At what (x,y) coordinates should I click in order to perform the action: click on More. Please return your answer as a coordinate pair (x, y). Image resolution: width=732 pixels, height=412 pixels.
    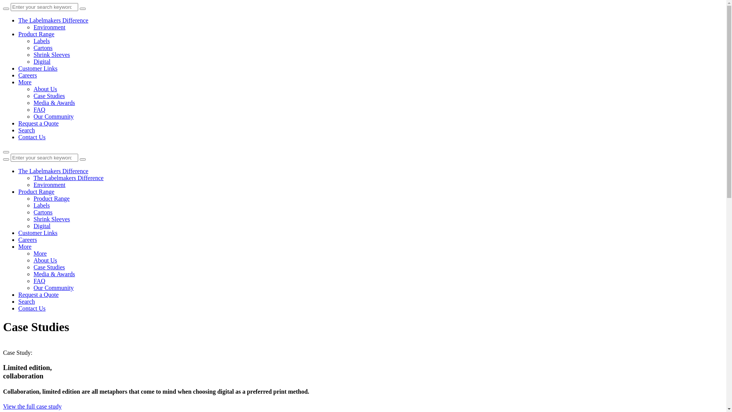
    Looking at the image, I should click on (40, 253).